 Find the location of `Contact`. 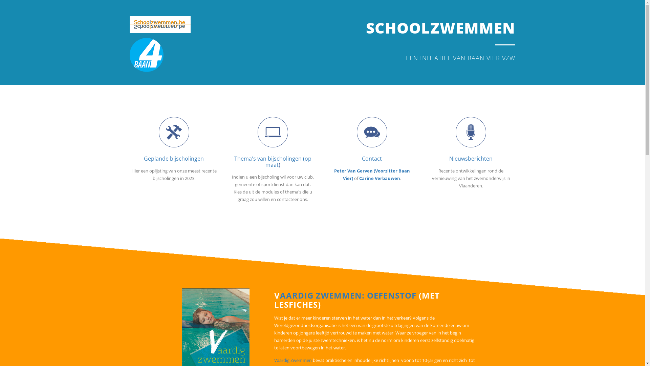

Contact is located at coordinates (372, 159).